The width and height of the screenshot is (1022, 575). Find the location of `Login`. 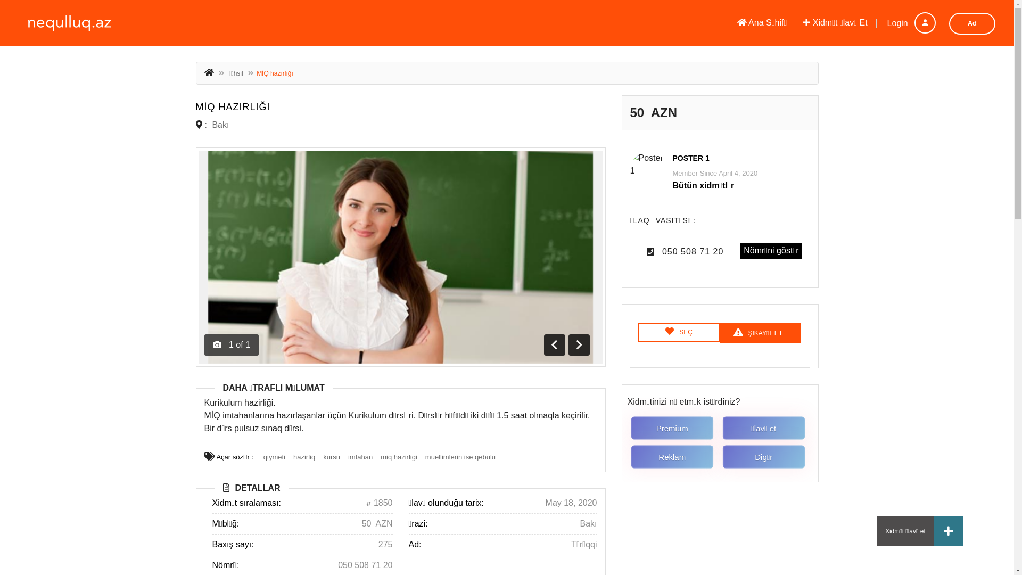

Login is located at coordinates (906, 23).